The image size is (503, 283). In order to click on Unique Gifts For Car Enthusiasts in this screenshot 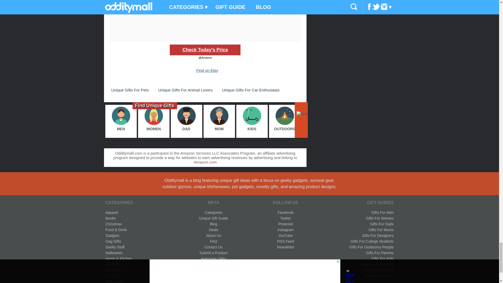, I will do `click(250, 90)`.